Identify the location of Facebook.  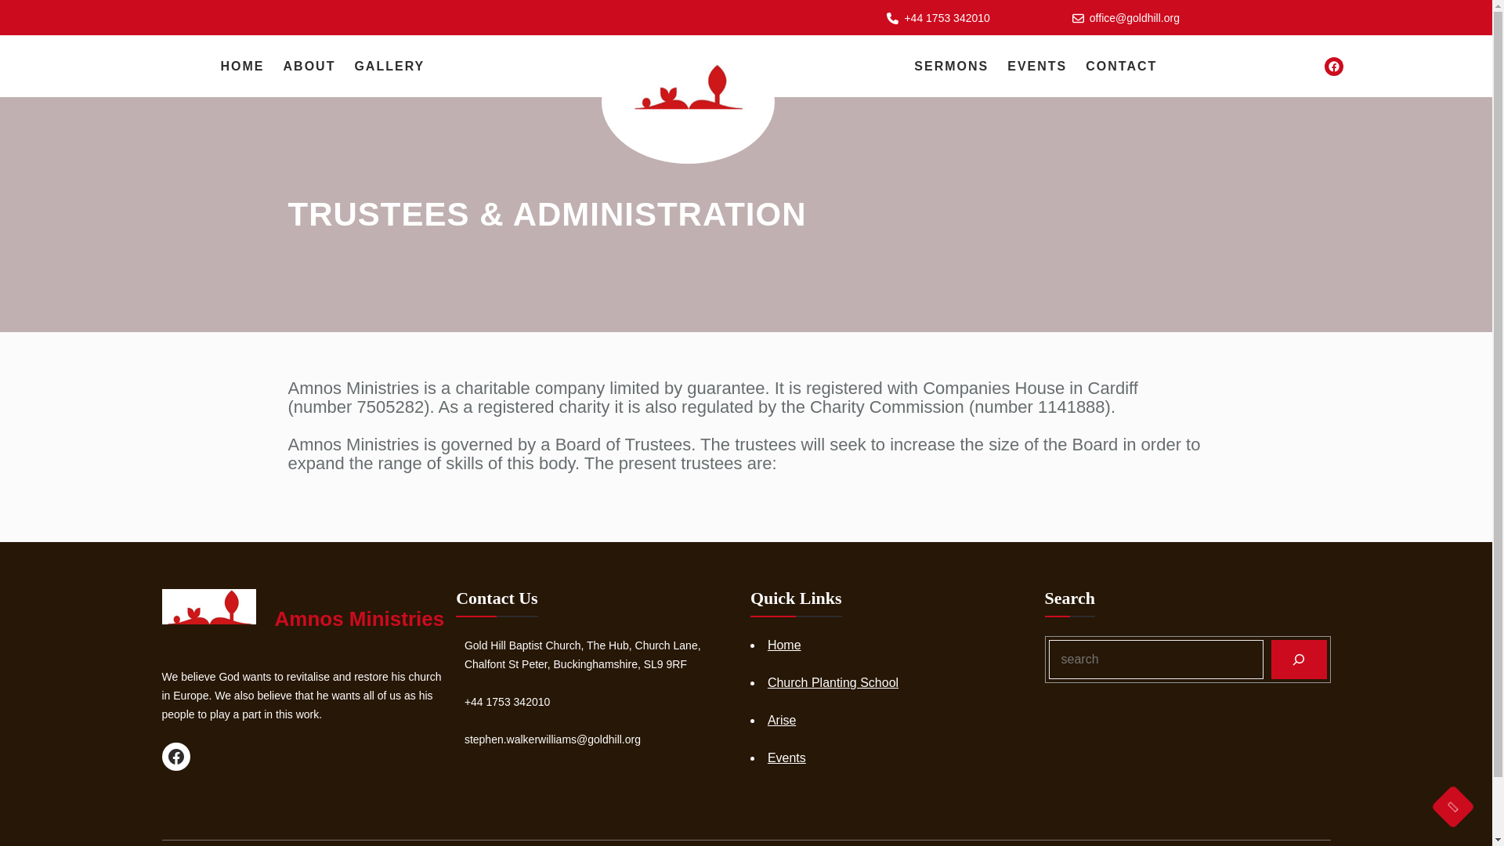
(175, 757).